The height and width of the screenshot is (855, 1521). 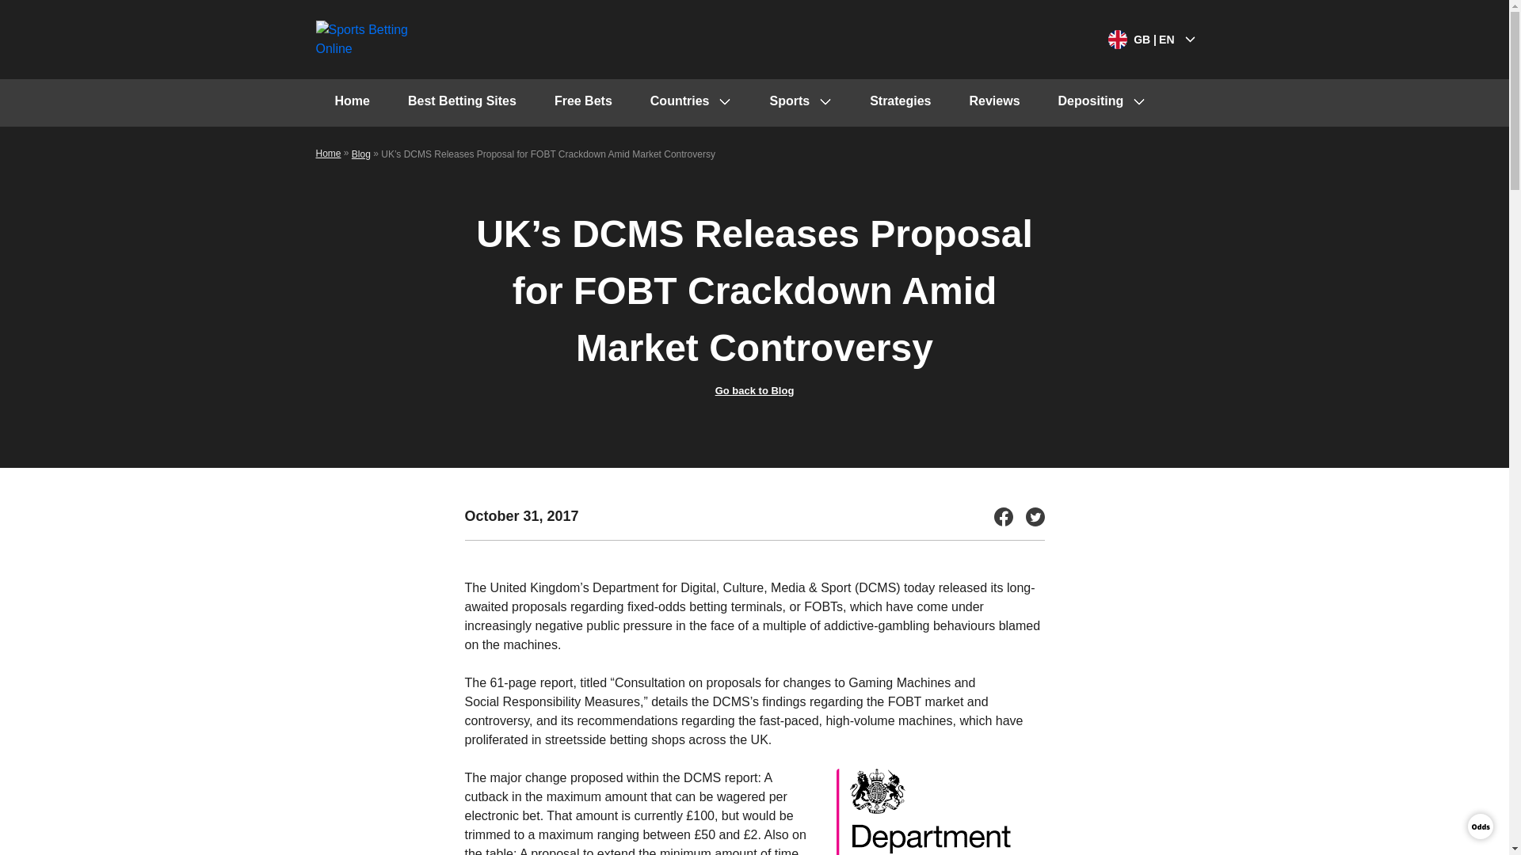 What do you see at coordinates (800, 103) in the screenshot?
I see `Sports` at bounding box center [800, 103].